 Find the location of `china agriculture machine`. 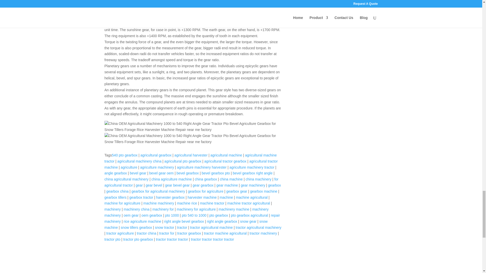

china agriculture machine is located at coordinates (172, 179).